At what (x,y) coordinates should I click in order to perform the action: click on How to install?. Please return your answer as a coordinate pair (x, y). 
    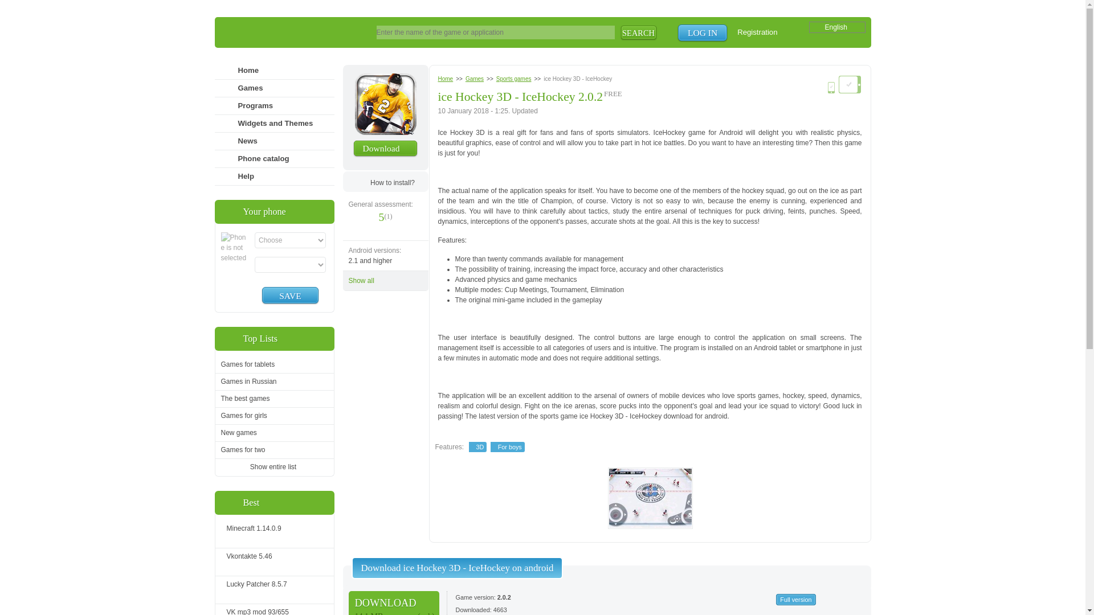
    Looking at the image, I should click on (386, 181).